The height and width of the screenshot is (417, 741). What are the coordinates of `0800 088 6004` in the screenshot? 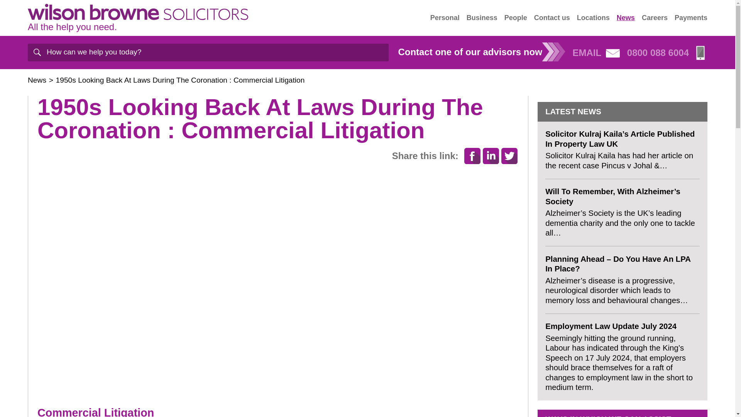 It's located at (667, 53).